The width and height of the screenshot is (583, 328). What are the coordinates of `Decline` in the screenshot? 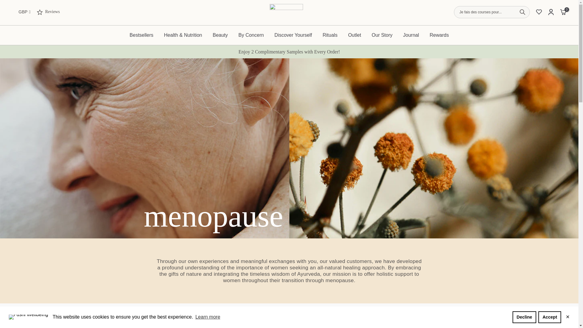 It's located at (524, 317).